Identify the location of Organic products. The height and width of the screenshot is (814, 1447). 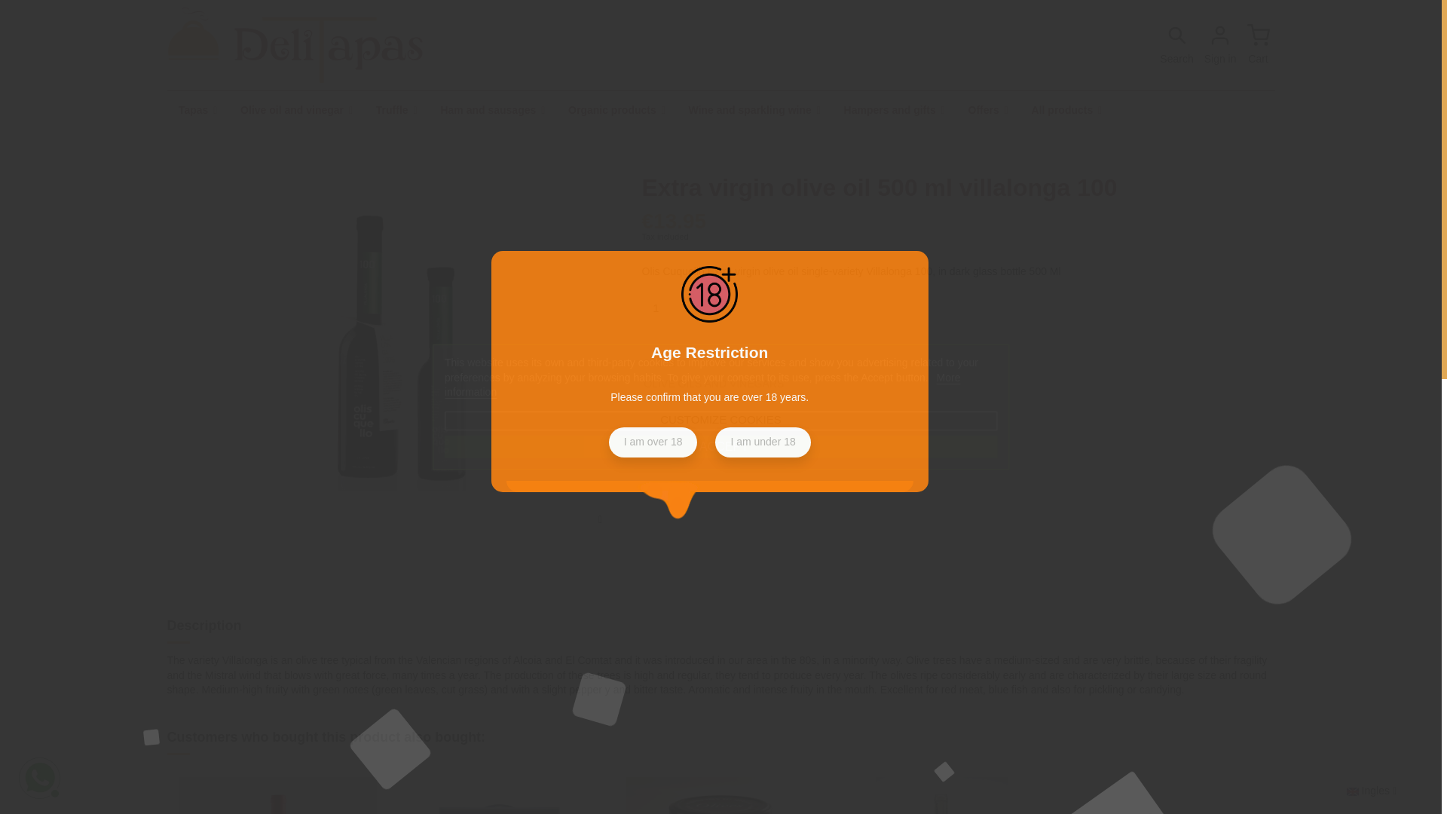
(616, 109).